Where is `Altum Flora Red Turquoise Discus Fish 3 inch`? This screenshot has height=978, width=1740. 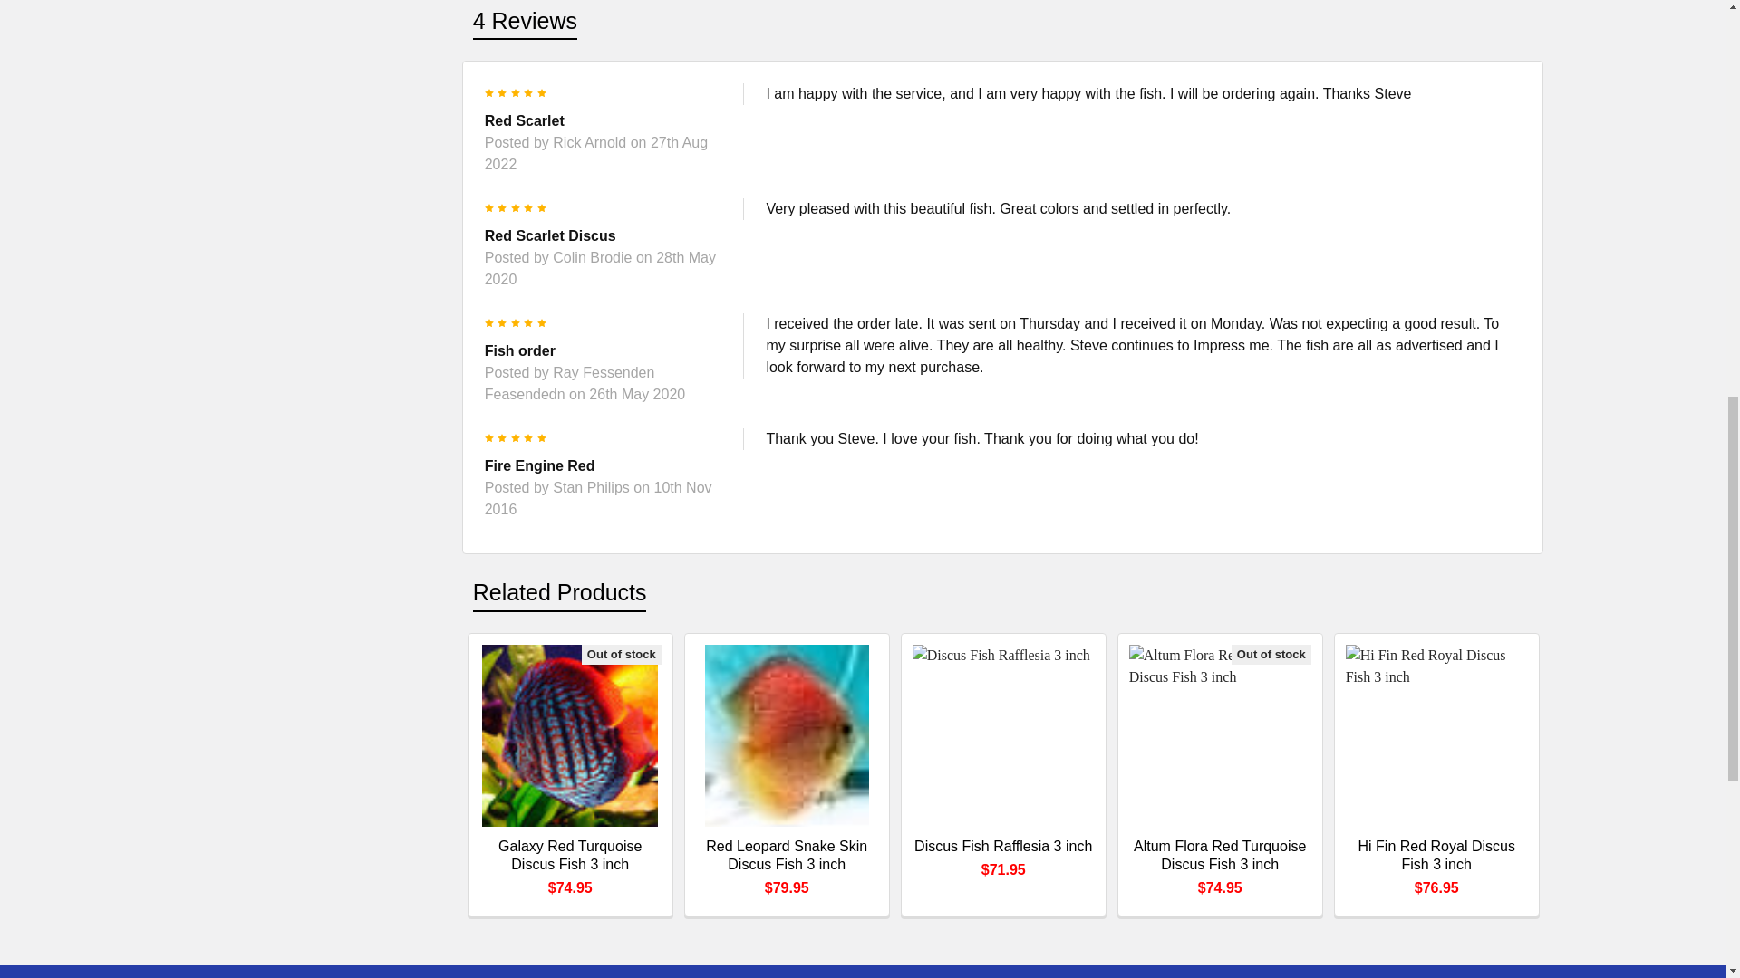
Altum Flora Red Turquoise Discus Fish 3 inch is located at coordinates (1220, 735).